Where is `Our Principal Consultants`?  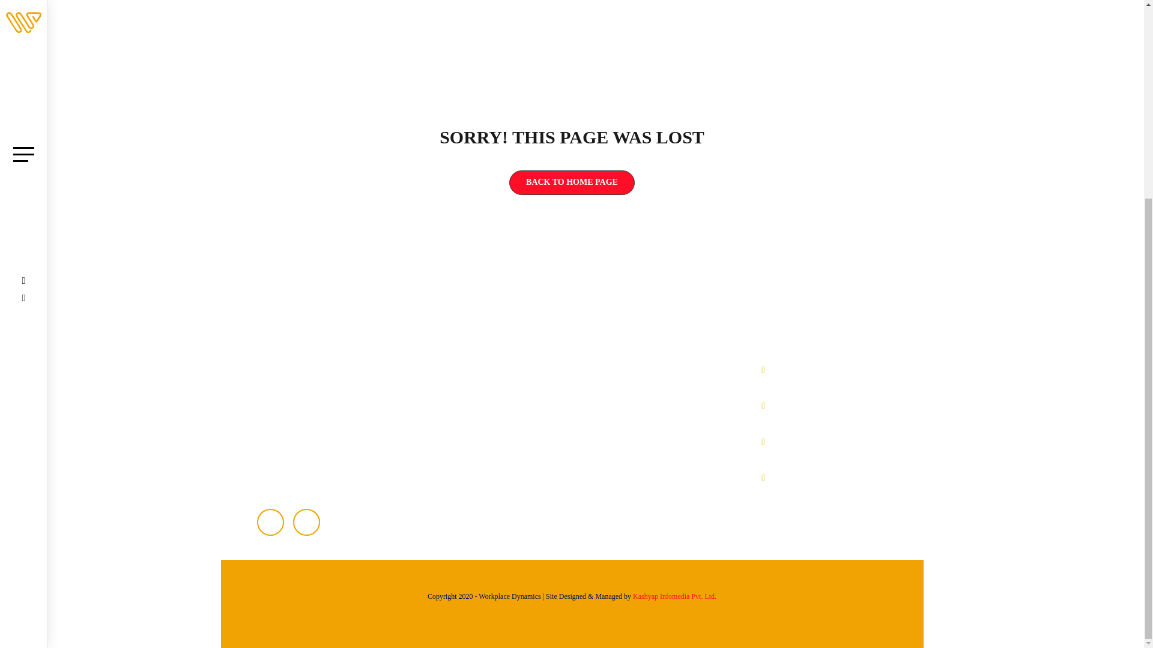 Our Principal Consultants is located at coordinates (511, 467).